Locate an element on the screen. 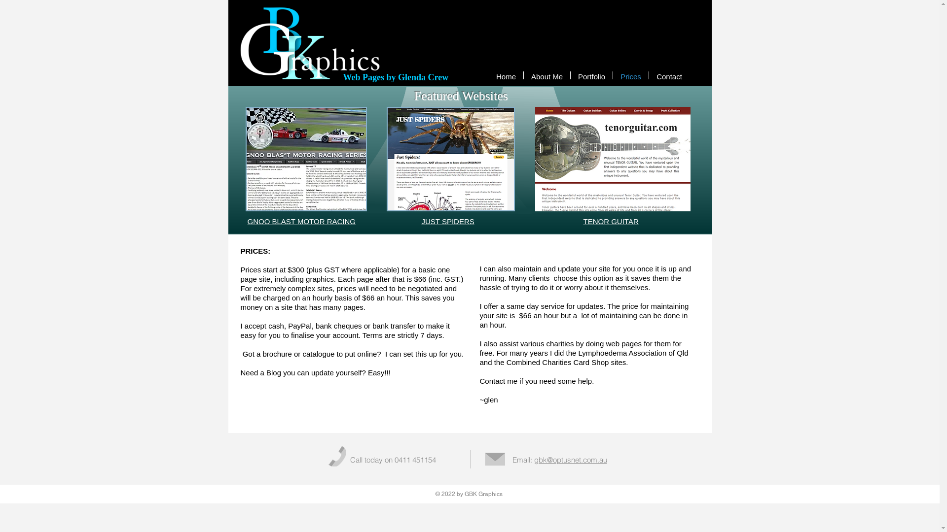  bg.gif is located at coordinates (470, 161).